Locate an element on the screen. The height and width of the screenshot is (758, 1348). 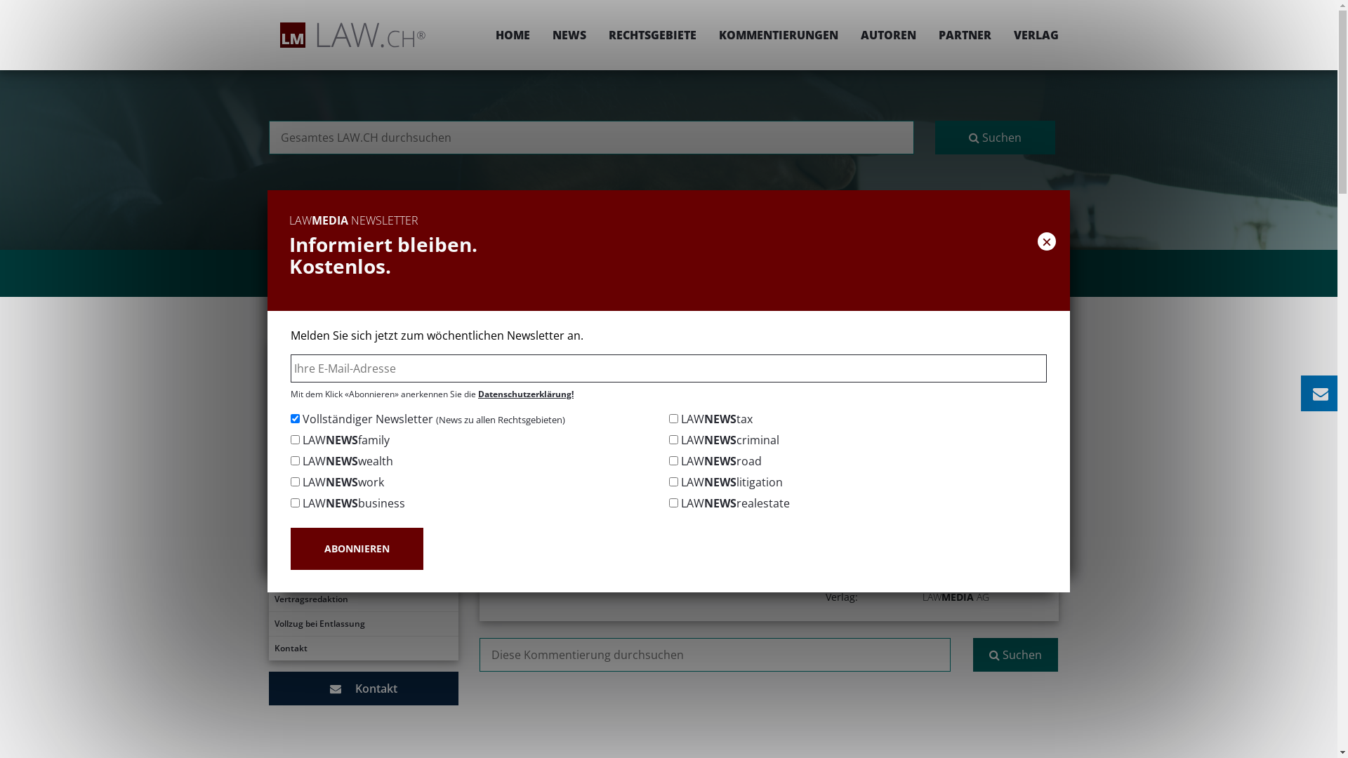
ABONNIEREN is located at coordinates (357, 549).